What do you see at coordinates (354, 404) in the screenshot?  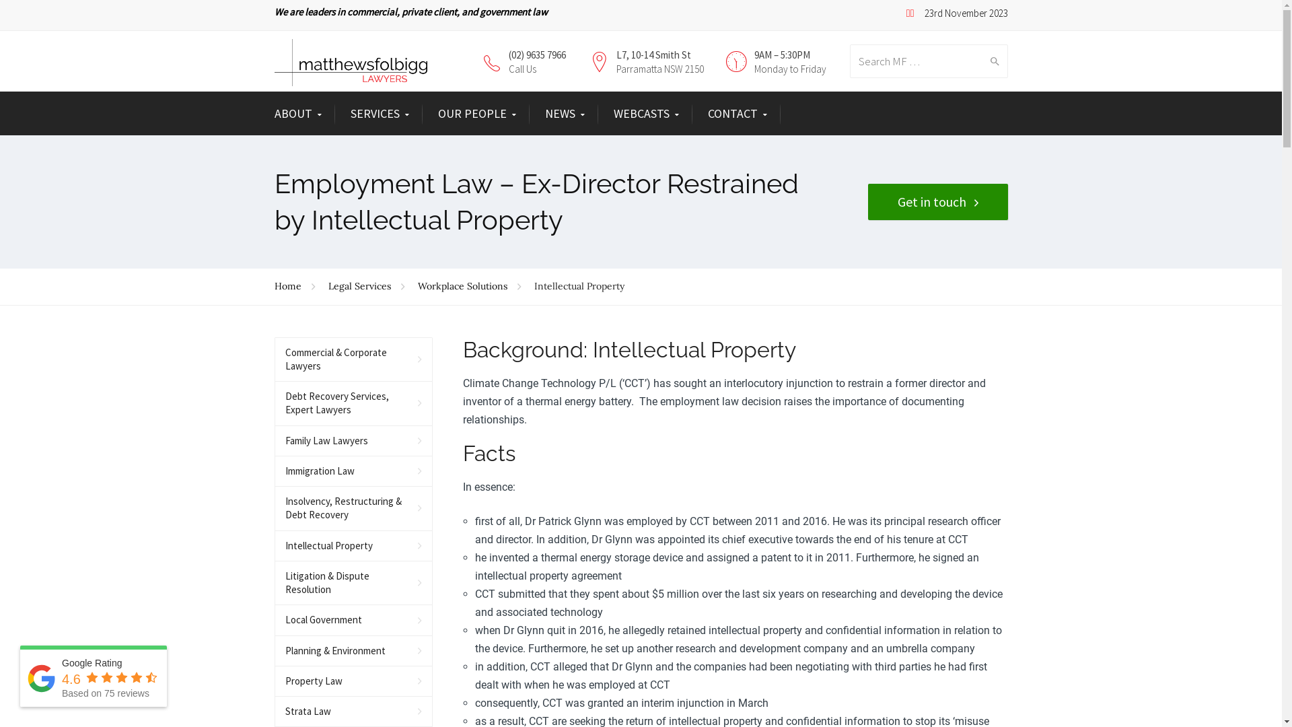 I see `Debt Recovery Services, Expert Lawyers` at bounding box center [354, 404].